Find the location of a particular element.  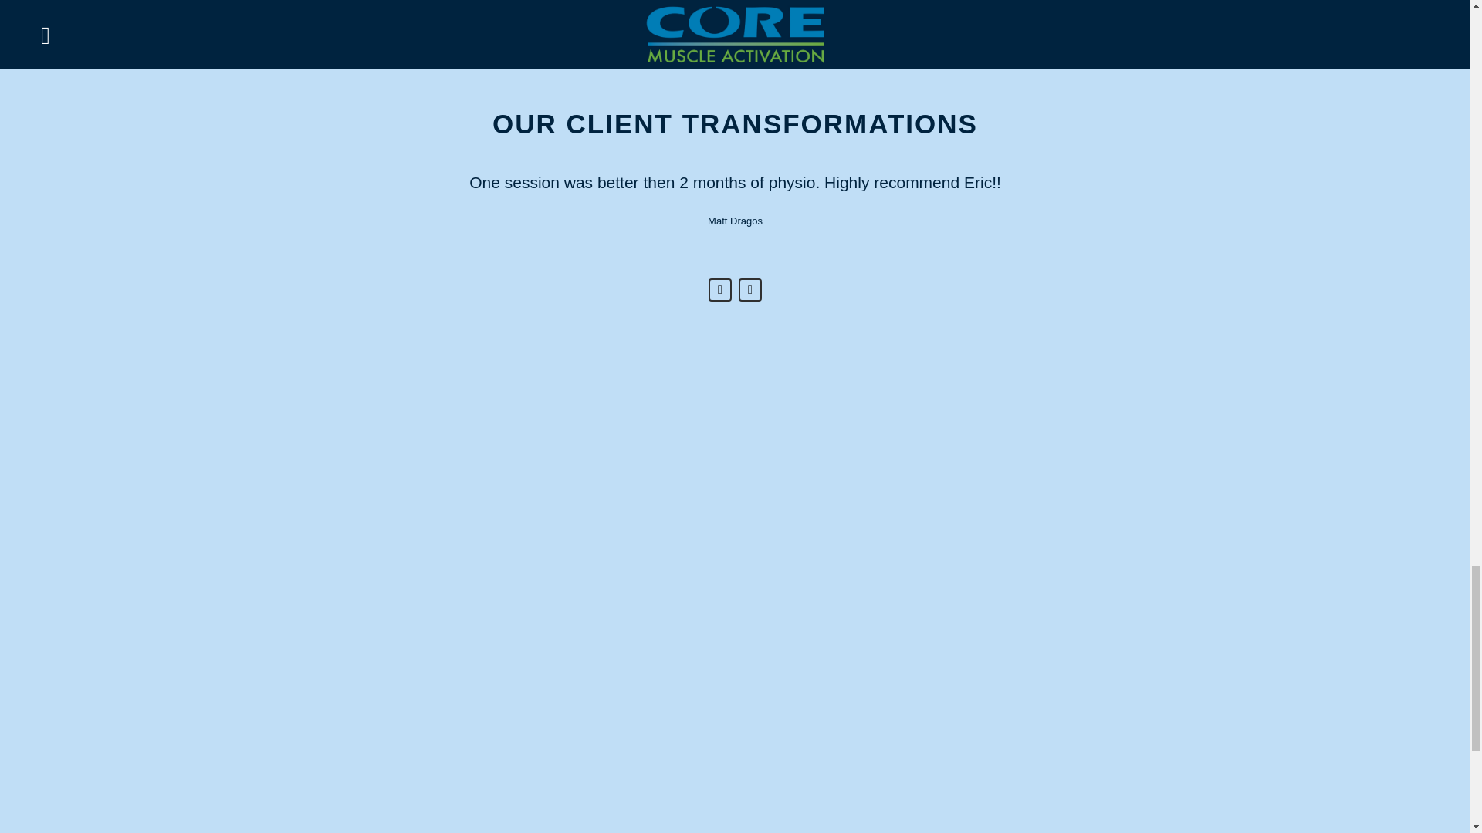

Next is located at coordinates (749, 289).